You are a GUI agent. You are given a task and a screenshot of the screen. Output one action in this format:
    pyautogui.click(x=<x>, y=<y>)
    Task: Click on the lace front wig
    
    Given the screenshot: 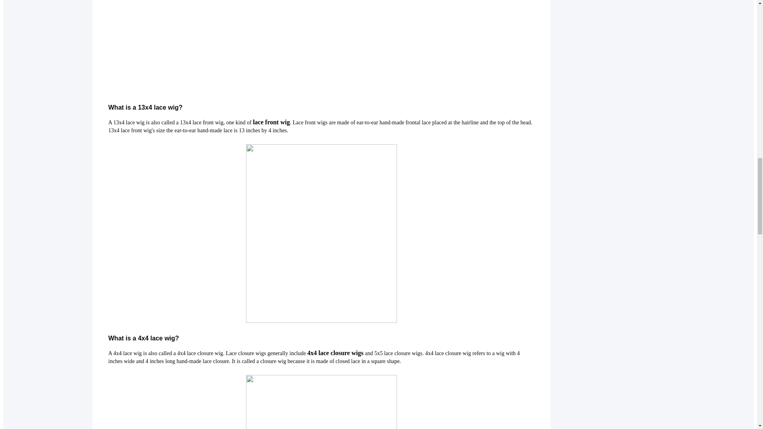 What is the action you would take?
    pyautogui.click(x=271, y=122)
    